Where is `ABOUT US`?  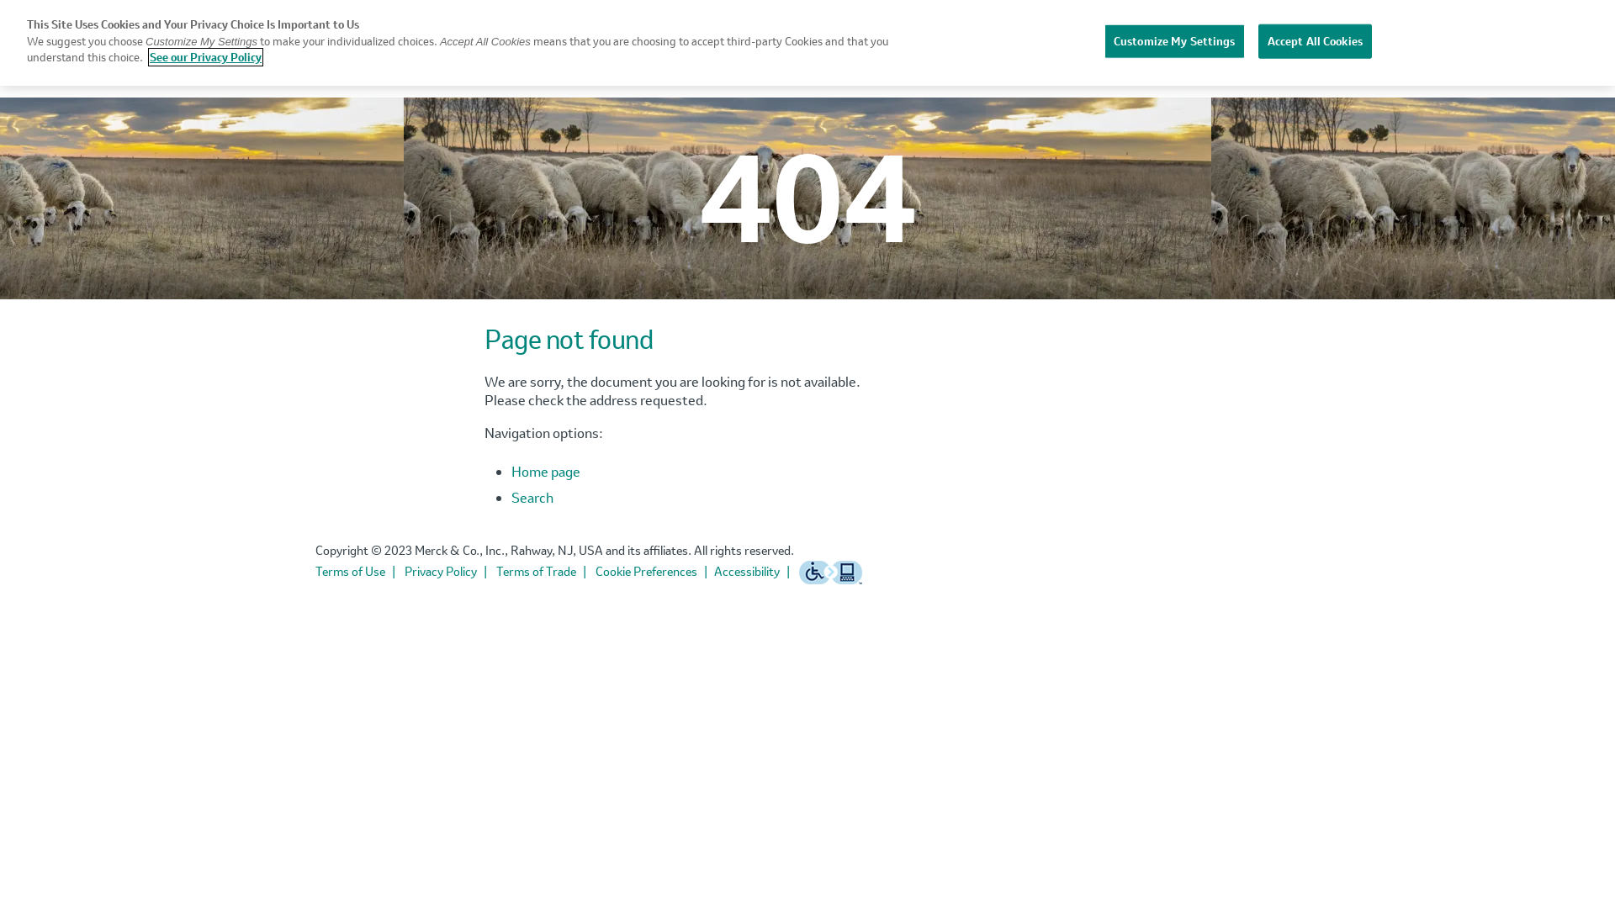 ABOUT US is located at coordinates (802, 51).